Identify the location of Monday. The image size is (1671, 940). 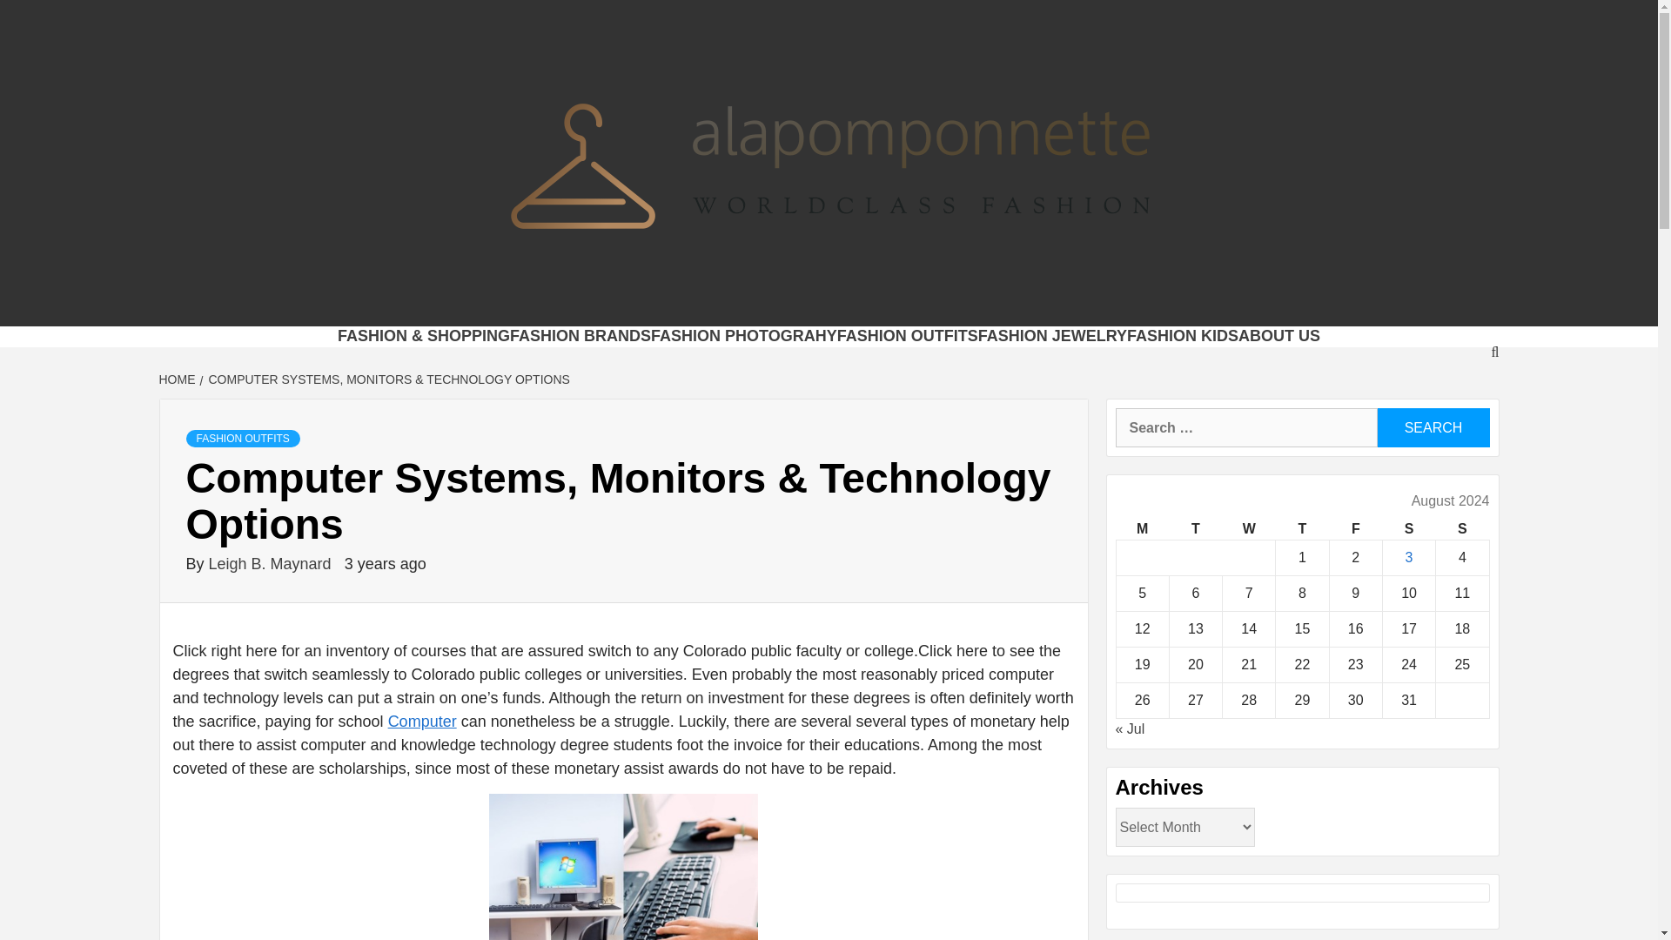
(1142, 529).